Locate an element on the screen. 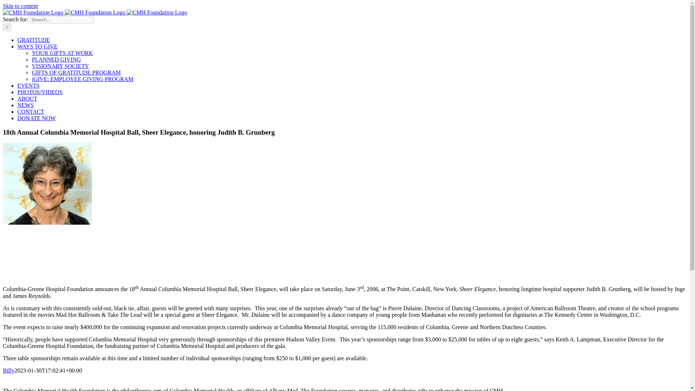 The width and height of the screenshot is (695, 391). YOUR GIFTS AT WORK is located at coordinates (62, 53).